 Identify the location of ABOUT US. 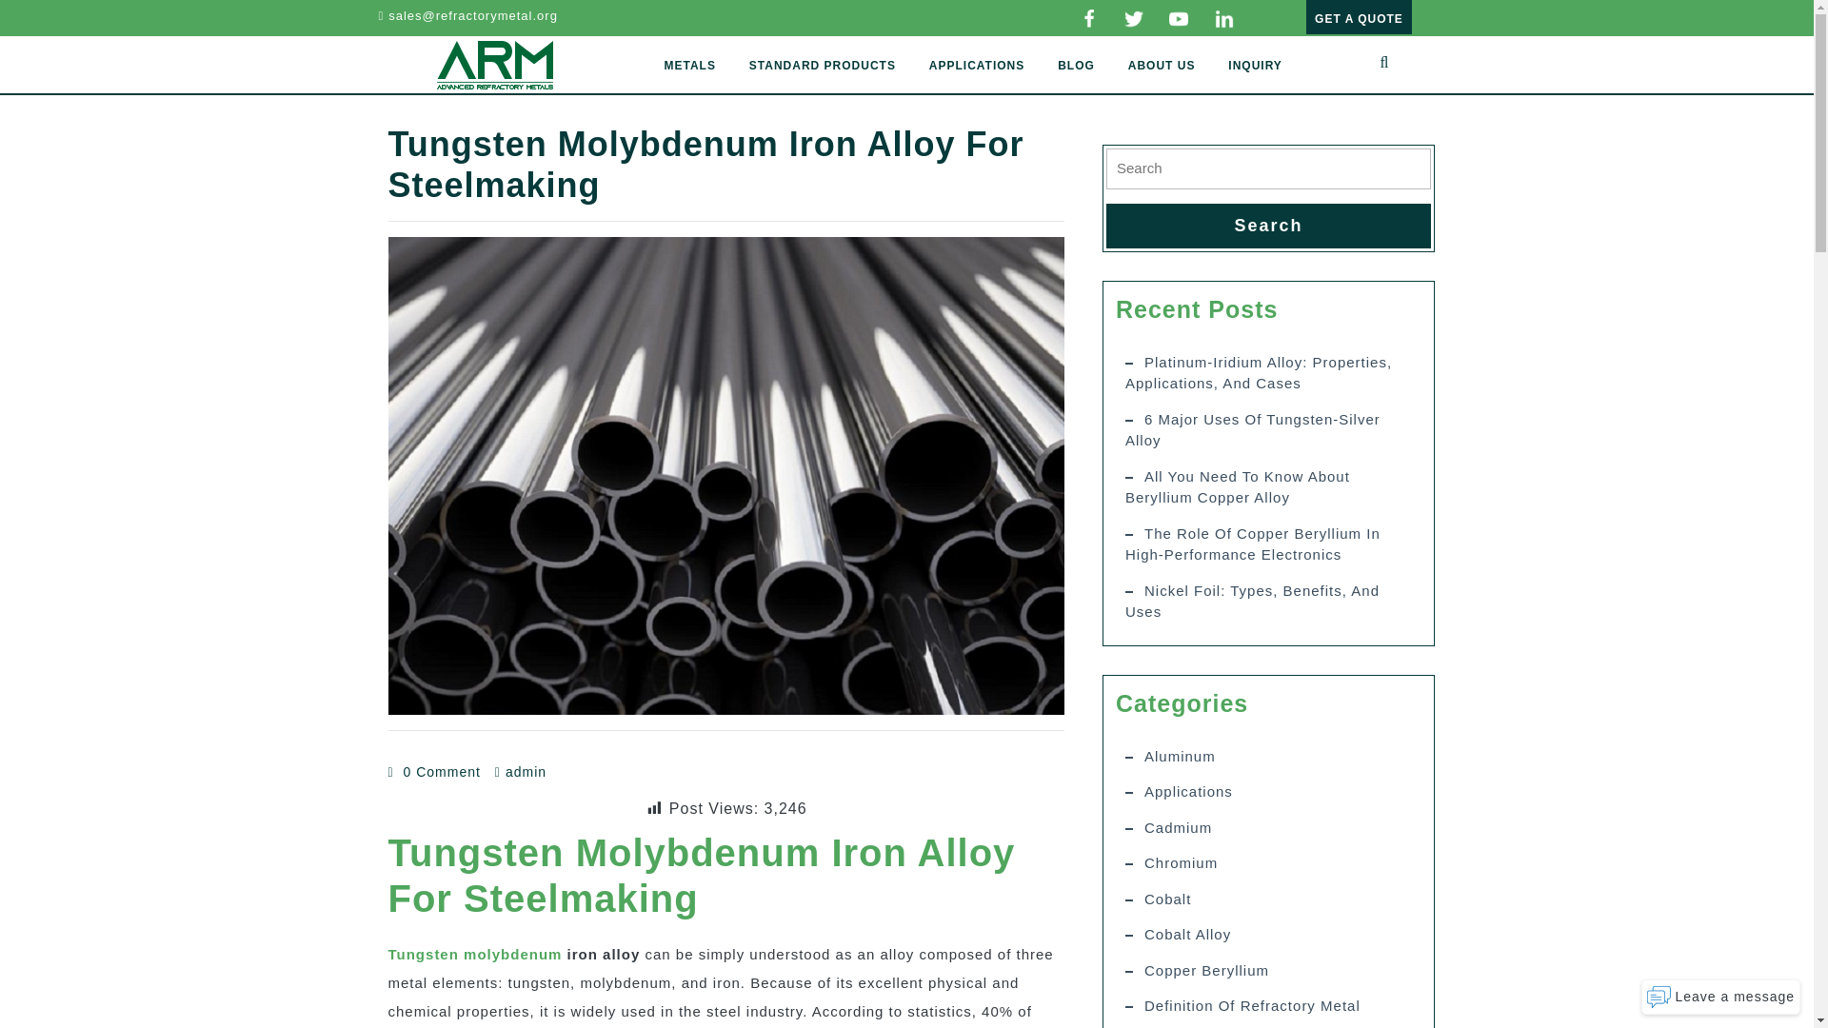
(1162, 65).